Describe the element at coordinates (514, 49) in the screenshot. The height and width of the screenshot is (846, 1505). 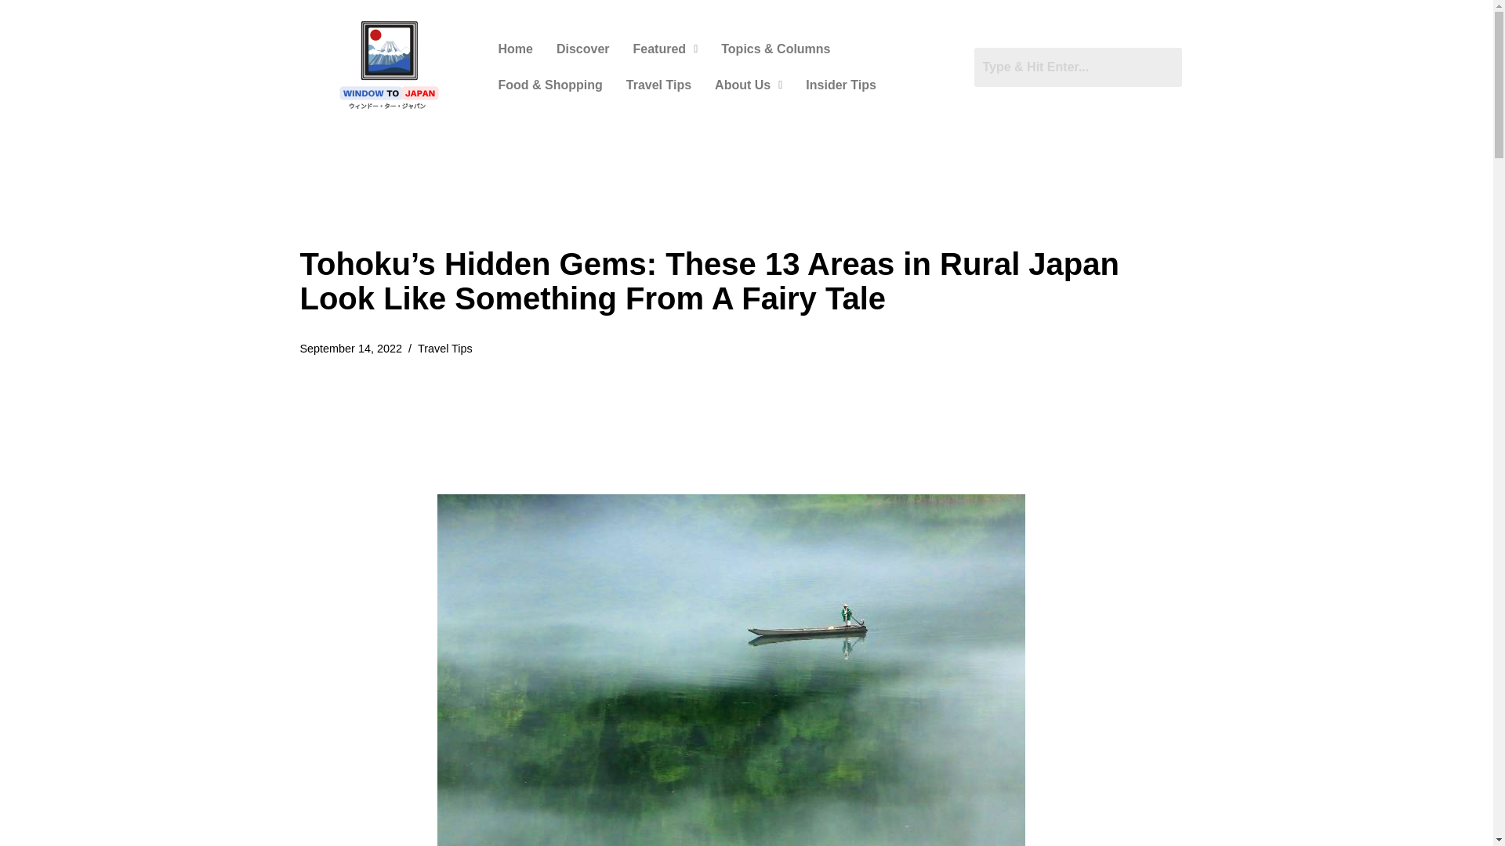
I see `Home` at that location.